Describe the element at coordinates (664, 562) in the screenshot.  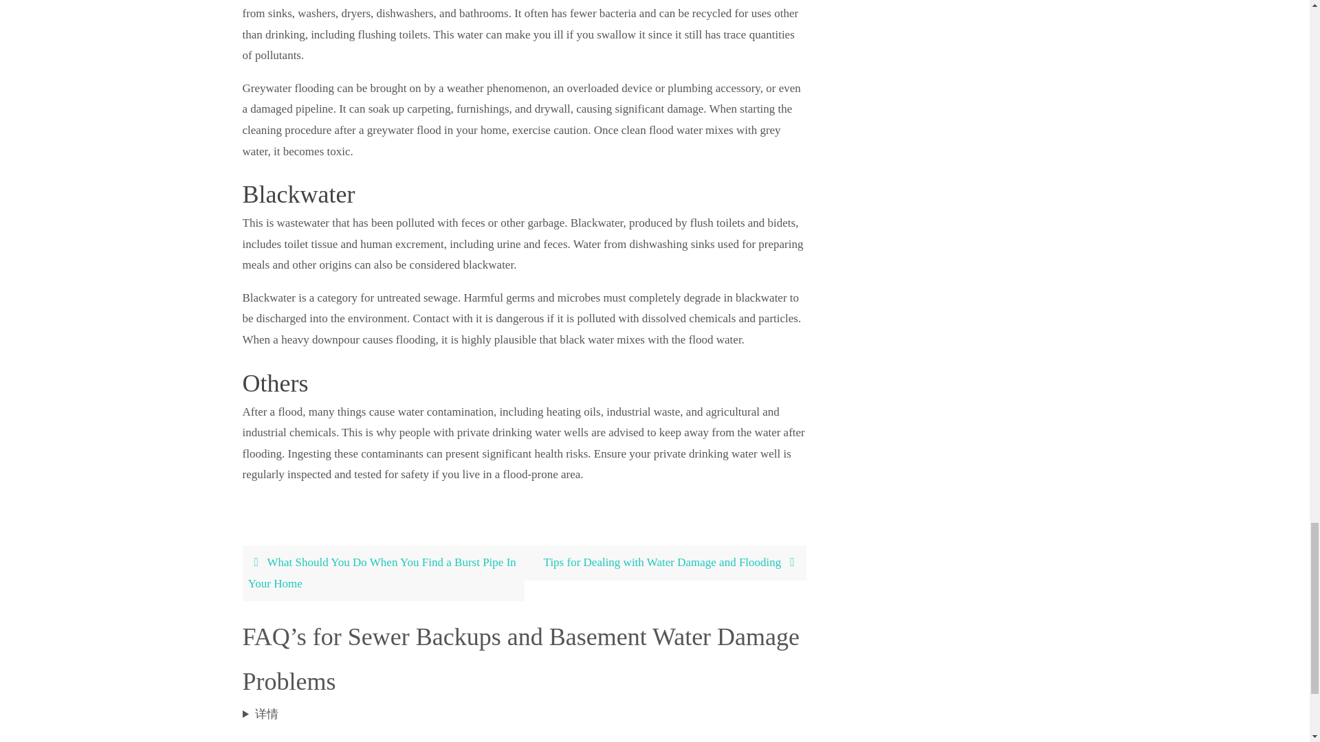
I see `Tips for Dealing with Water Damage and Flooding` at that location.